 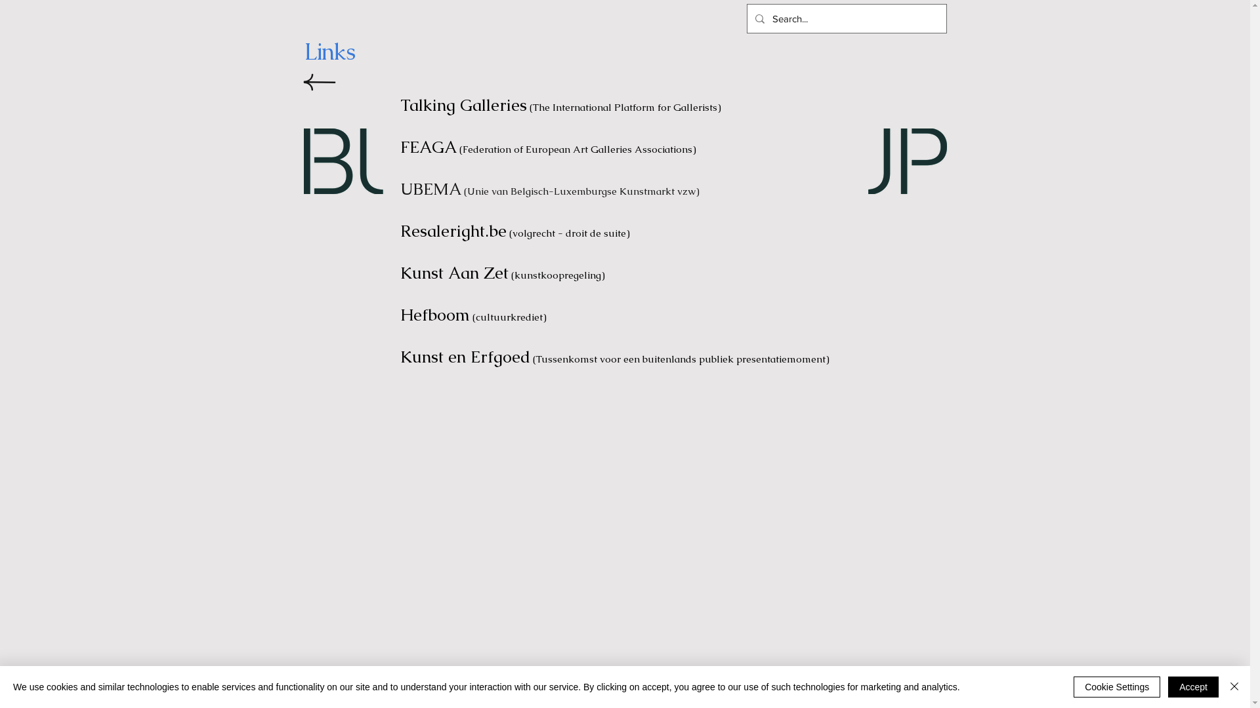 What do you see at coordinates (430, 189) in the screenshot?
I see `UBEMA` at bounding box center [430, 189].